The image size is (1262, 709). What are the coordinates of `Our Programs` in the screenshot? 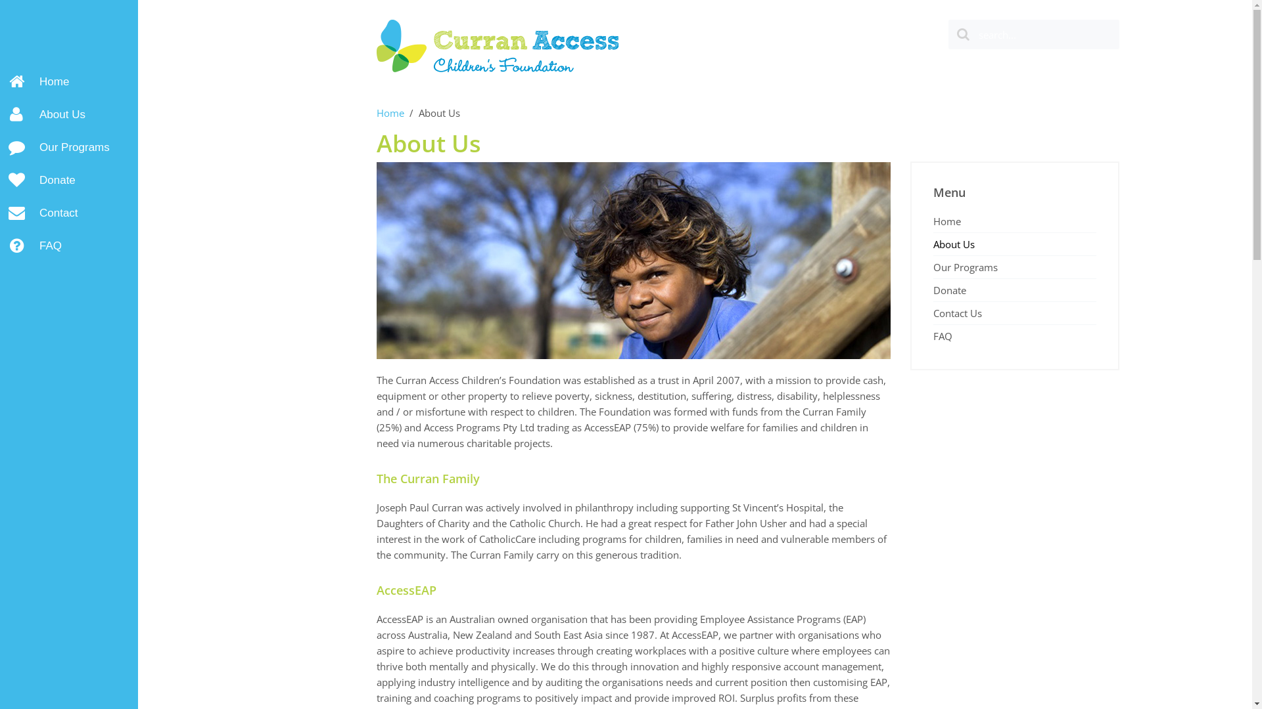 It's located at (1015, 267).